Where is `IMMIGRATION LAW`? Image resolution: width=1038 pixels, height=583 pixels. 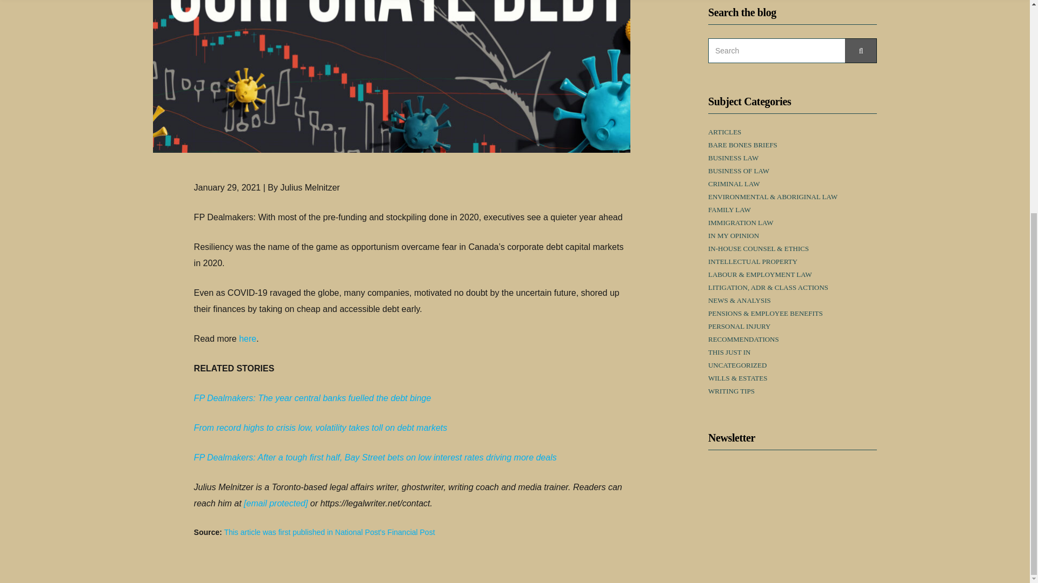 IMMIGRATION LAW is located at coordinates (741, 223).